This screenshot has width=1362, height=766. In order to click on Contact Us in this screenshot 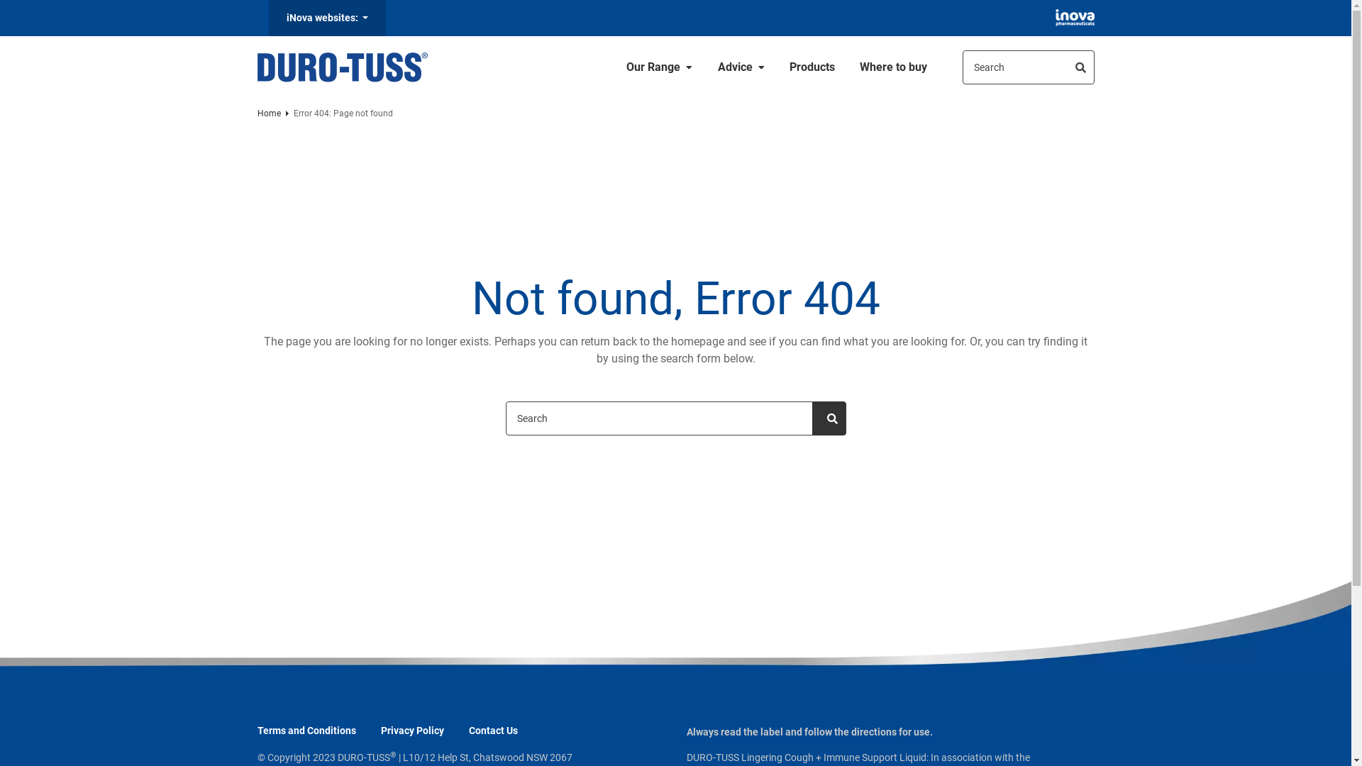, I will do `click(492, 731)`.